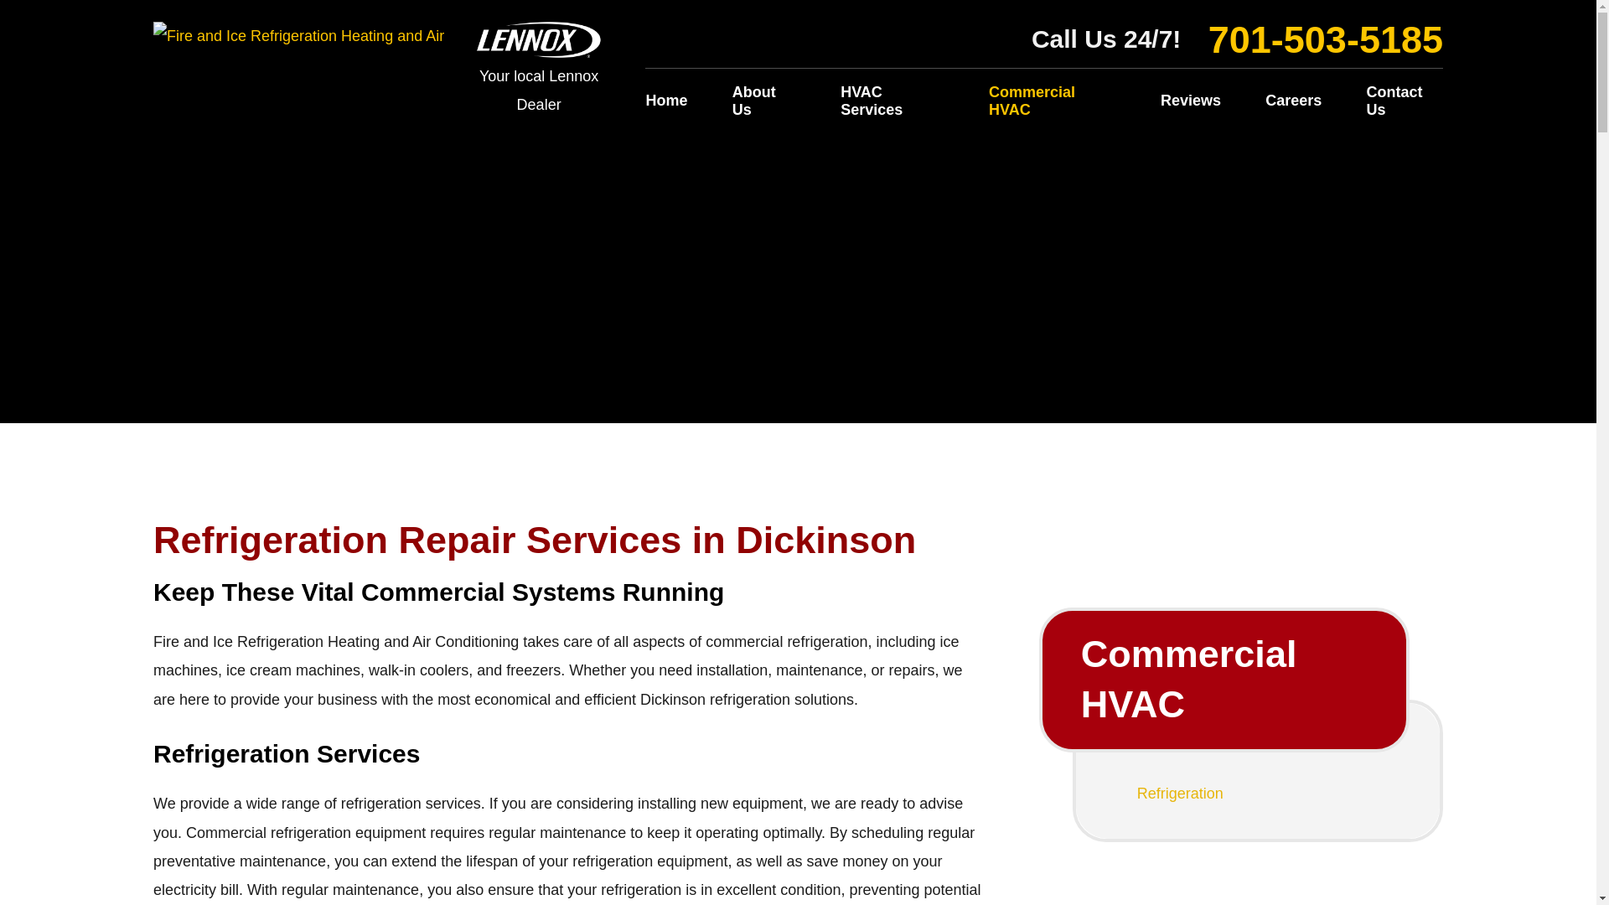  I want to click on Commercial HVAC, so click(1053, 101).